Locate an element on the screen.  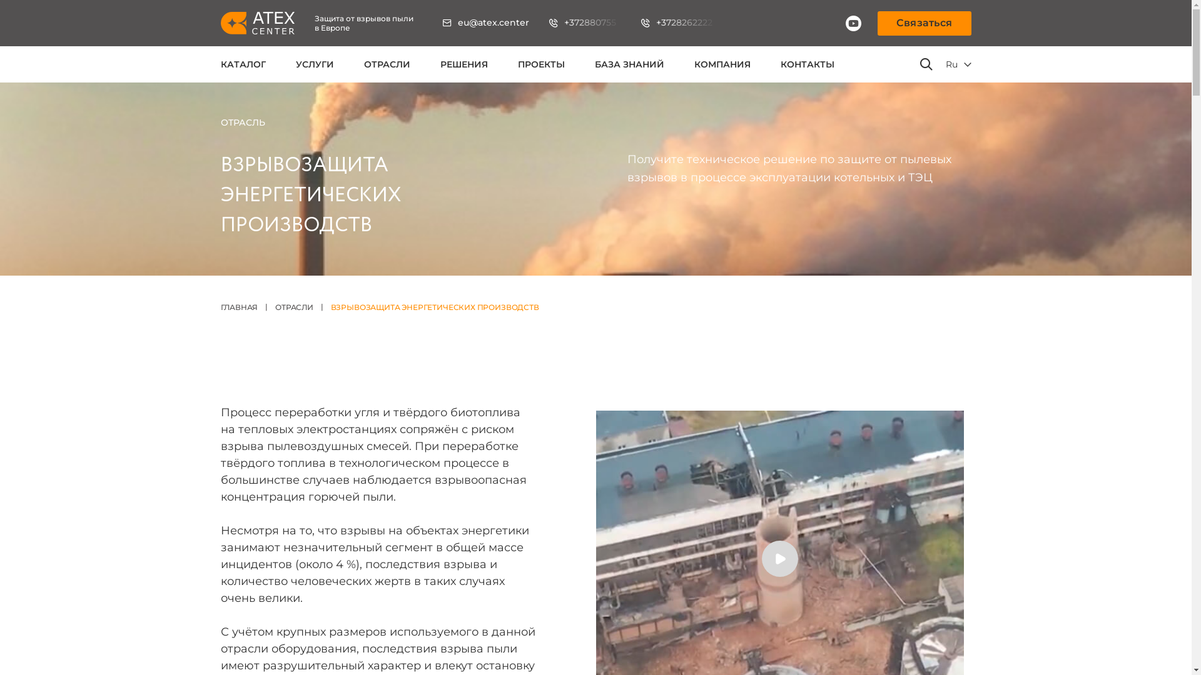
eu@atex.center is located at coordinates (486, 22).